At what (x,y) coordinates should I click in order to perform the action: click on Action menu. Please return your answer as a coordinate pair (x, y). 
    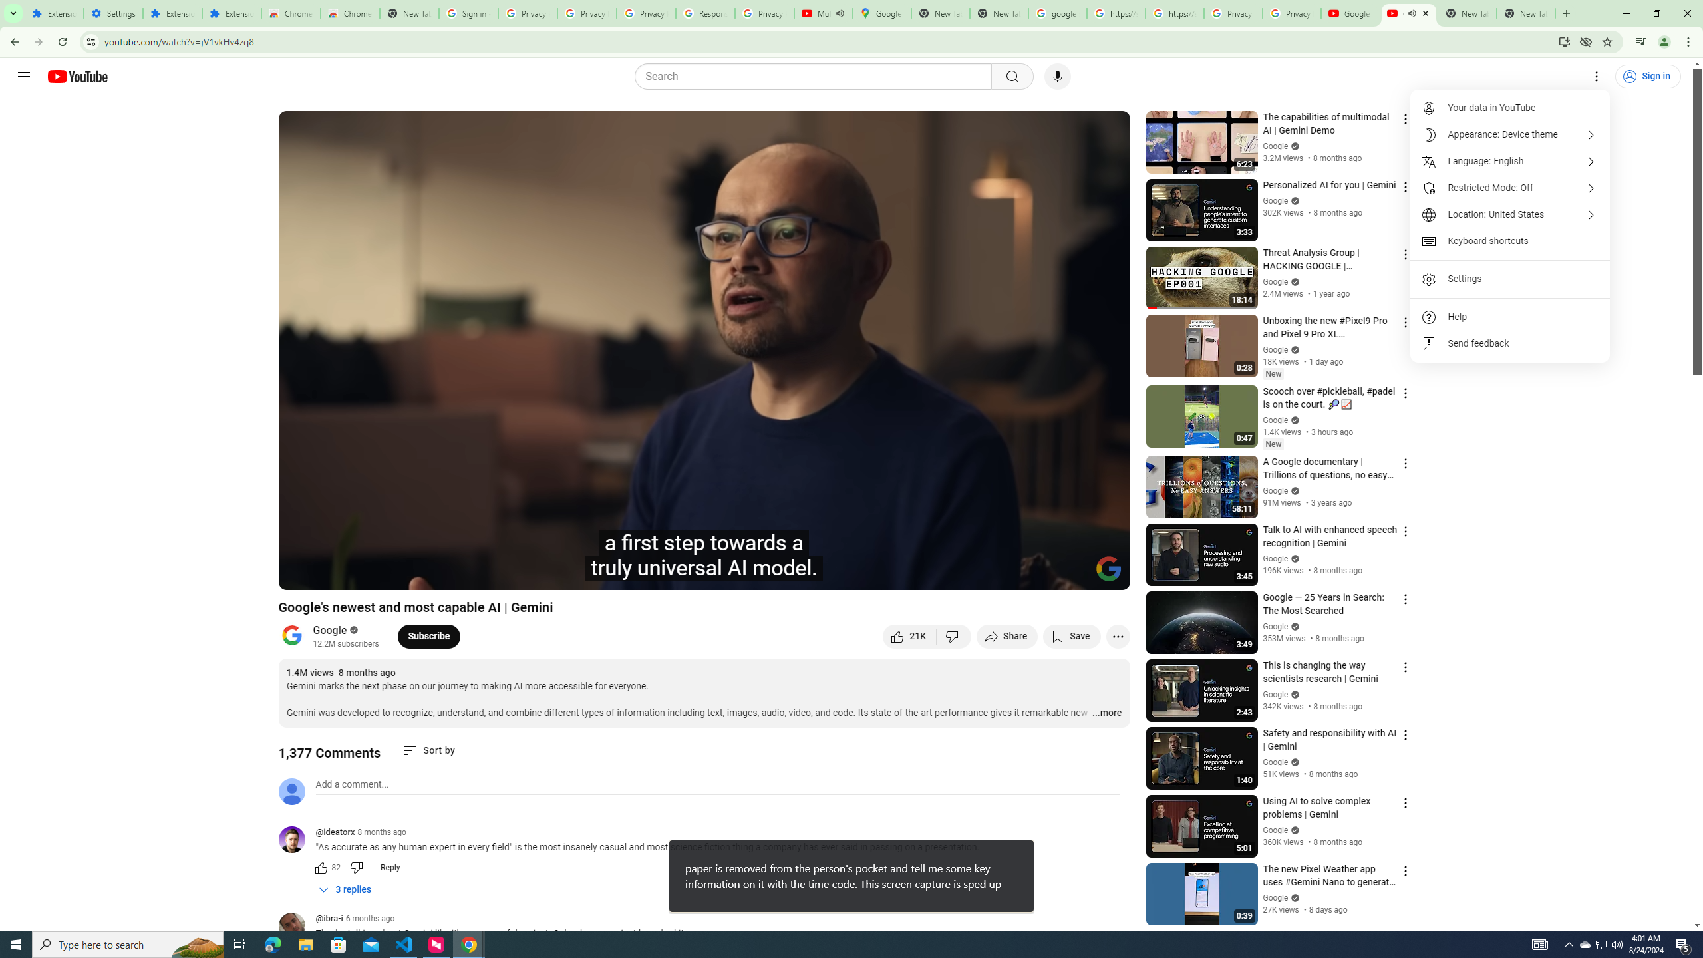
    Looking at the image, I should click on (1405, 938).